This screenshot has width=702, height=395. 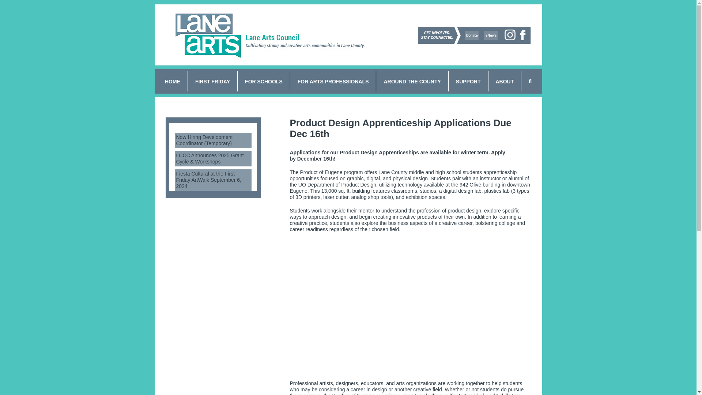 I want to click on FOR SCHOOLS, so click(x=264, y=81).